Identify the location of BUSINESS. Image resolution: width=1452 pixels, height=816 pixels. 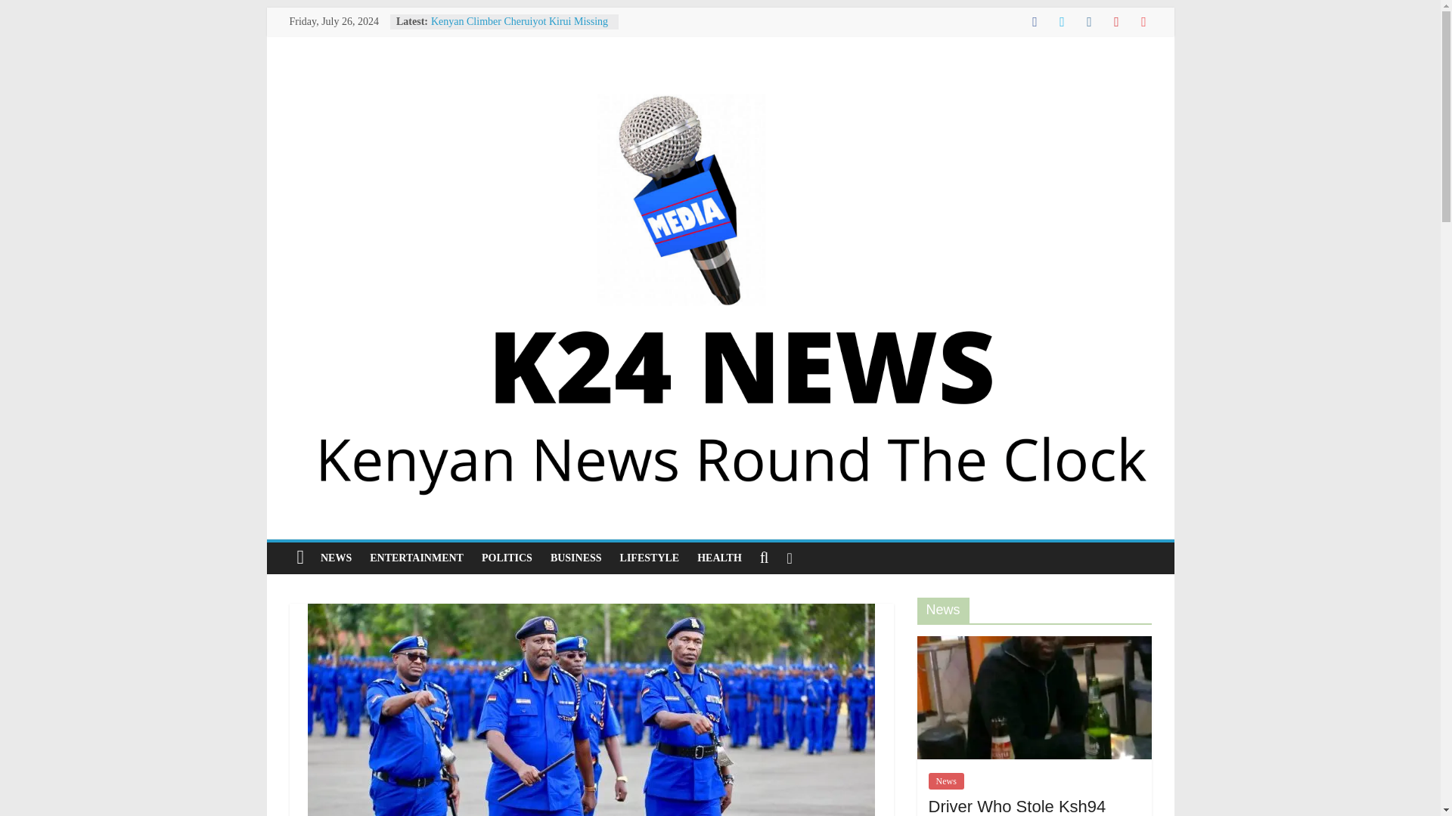
(576, 558).